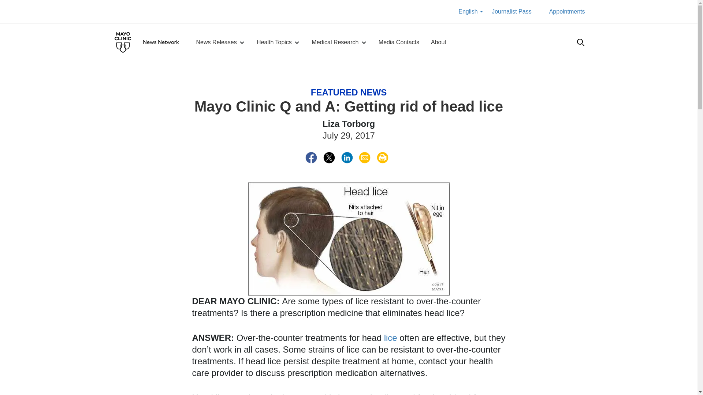 The height and width of the screenshot is (395, 703). What do you see at coordinates (339, 42) in the screenshot?
I see `Medical Research` at bounding box center [339, 42].